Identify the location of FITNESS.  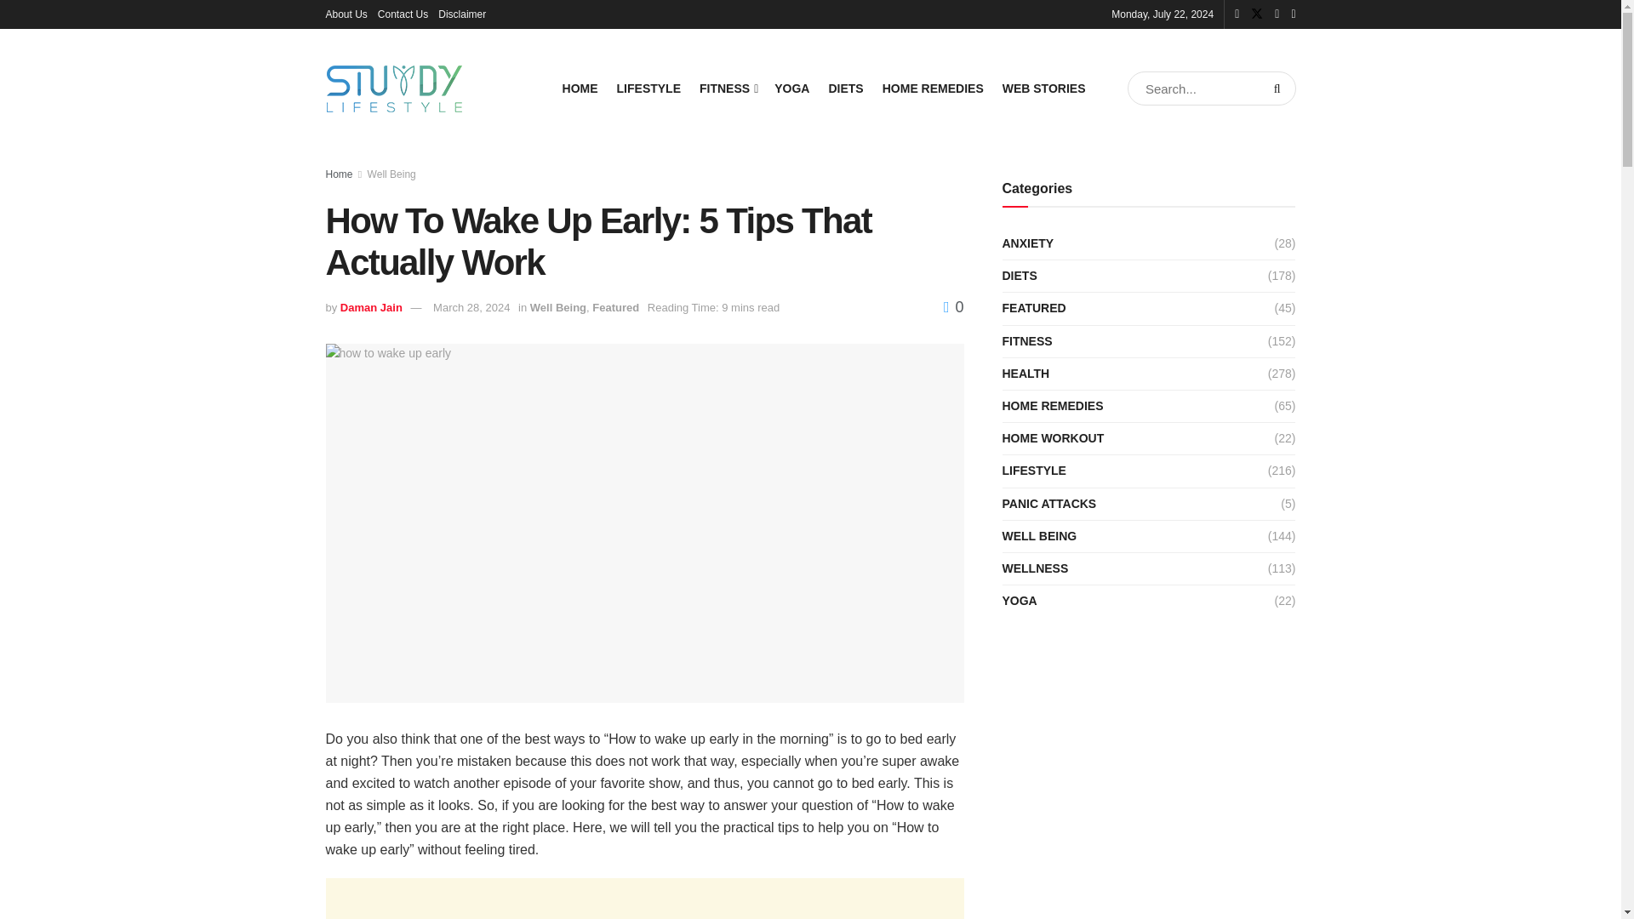
(727, 88).